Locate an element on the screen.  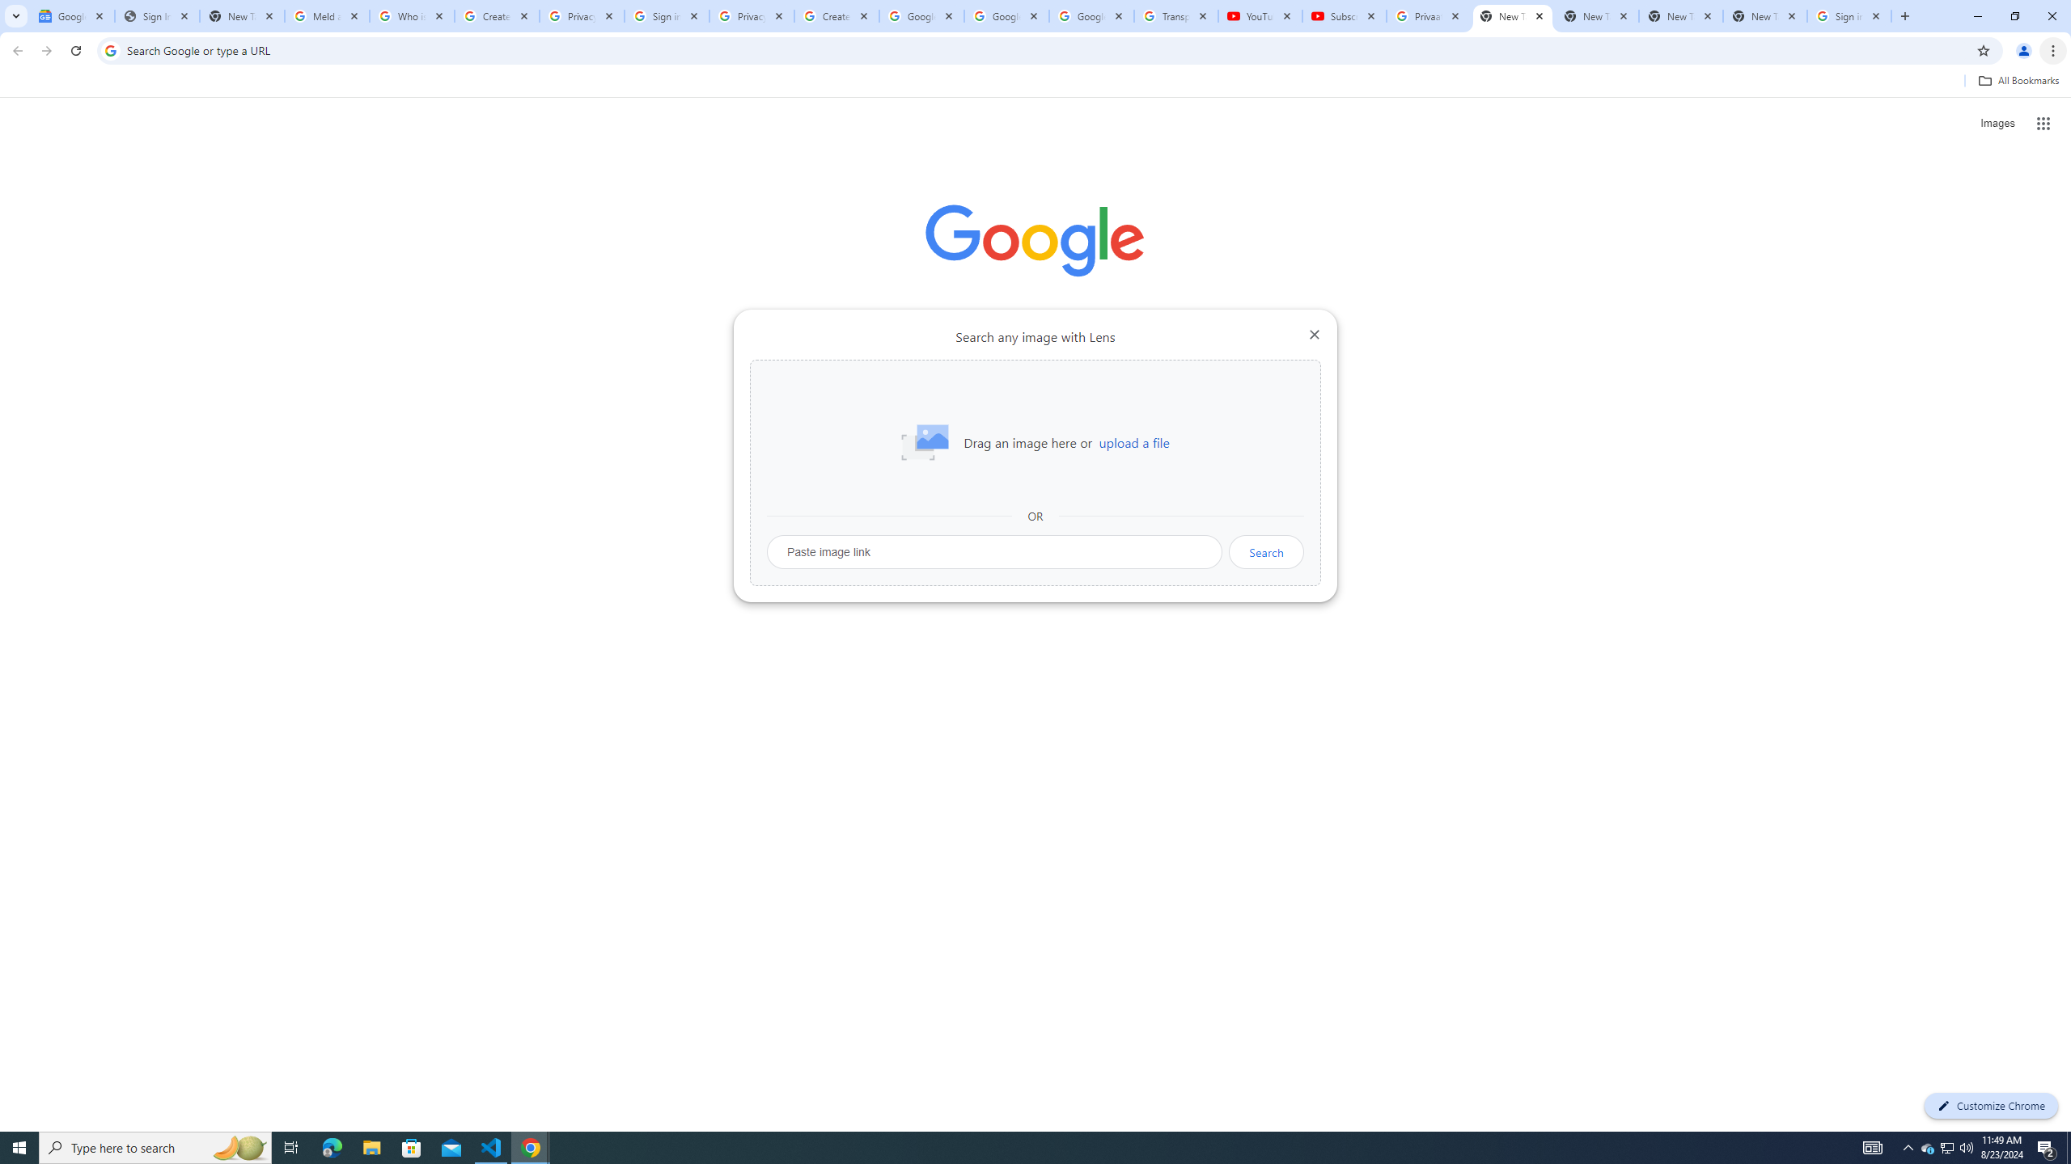
All Bookmarks is located at coordinates (2018, 81).